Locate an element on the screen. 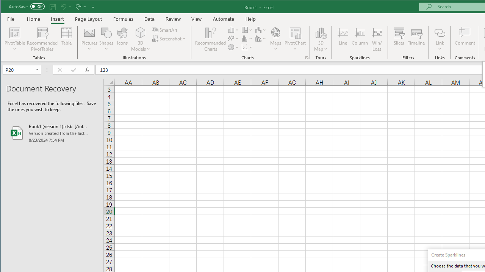 The height and width of the screenshot is (272, 485). Maps is located at coordinates (275, 39).